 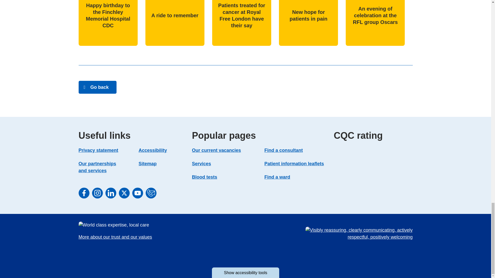 What do you see at coordinates (97, 87) in the screenshot?
I see `Go back to News` at bounding box center [97, 87].